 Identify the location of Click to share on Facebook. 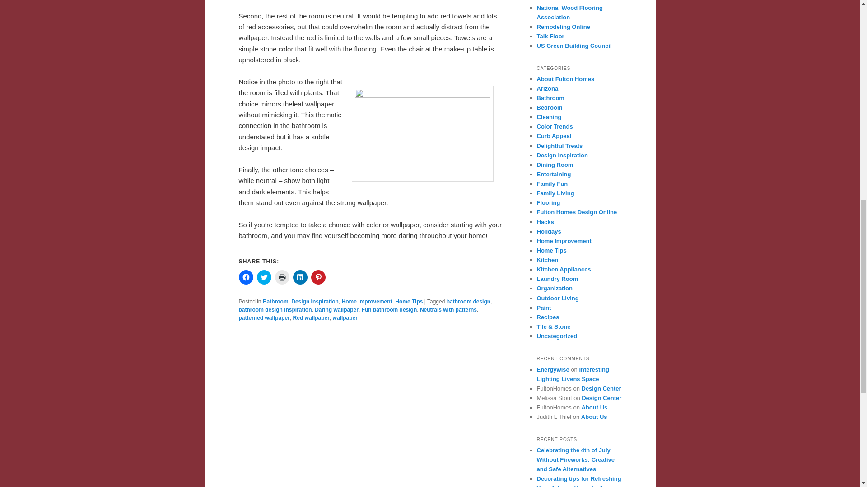
(246, 277).